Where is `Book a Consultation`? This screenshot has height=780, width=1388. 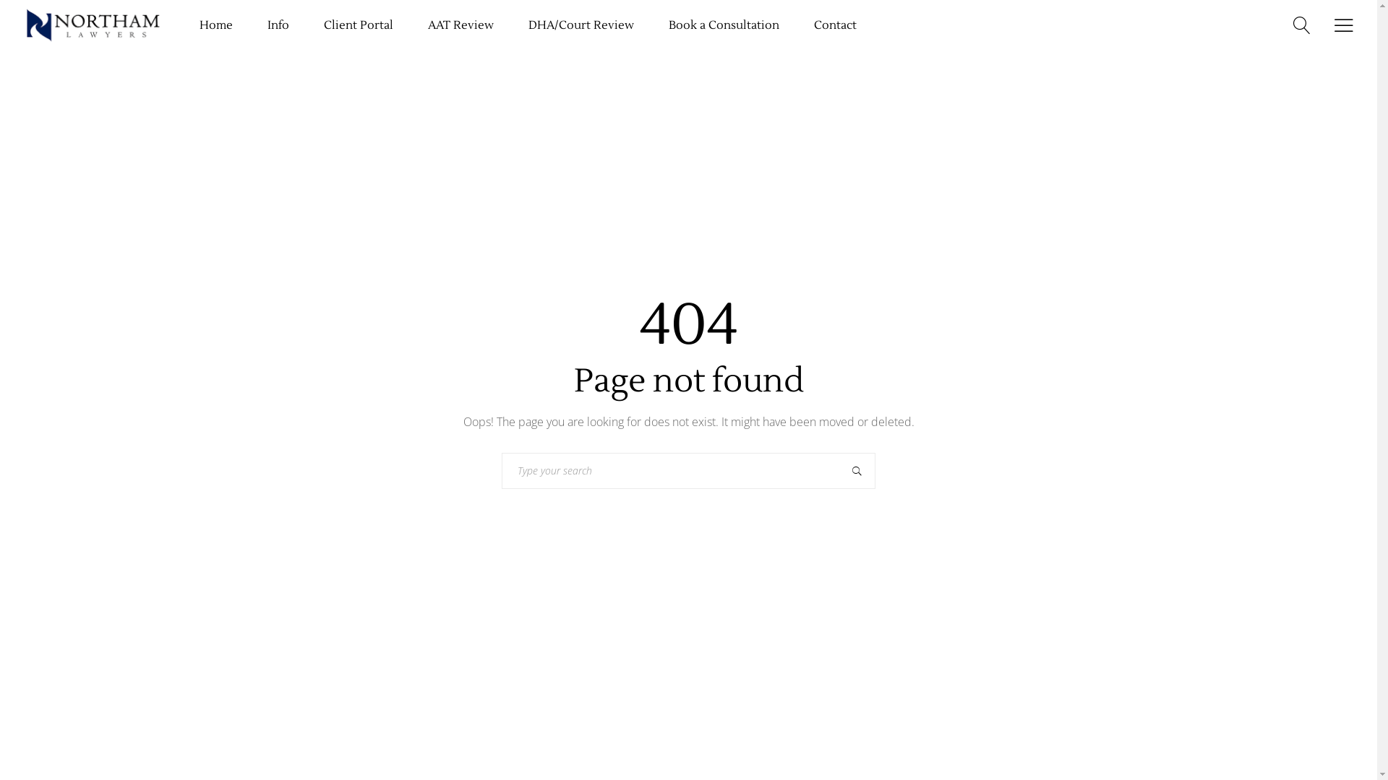 Book a Consultation is located at coordinates (724, 25).